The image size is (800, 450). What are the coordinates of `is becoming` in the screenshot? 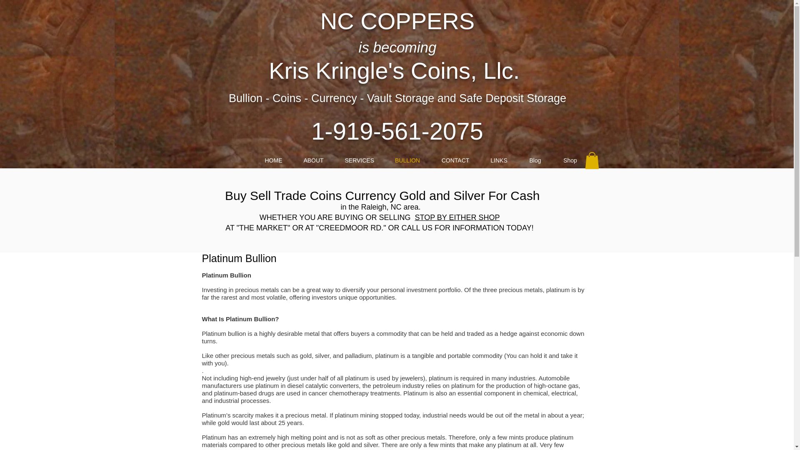 It's located at (397, 47).